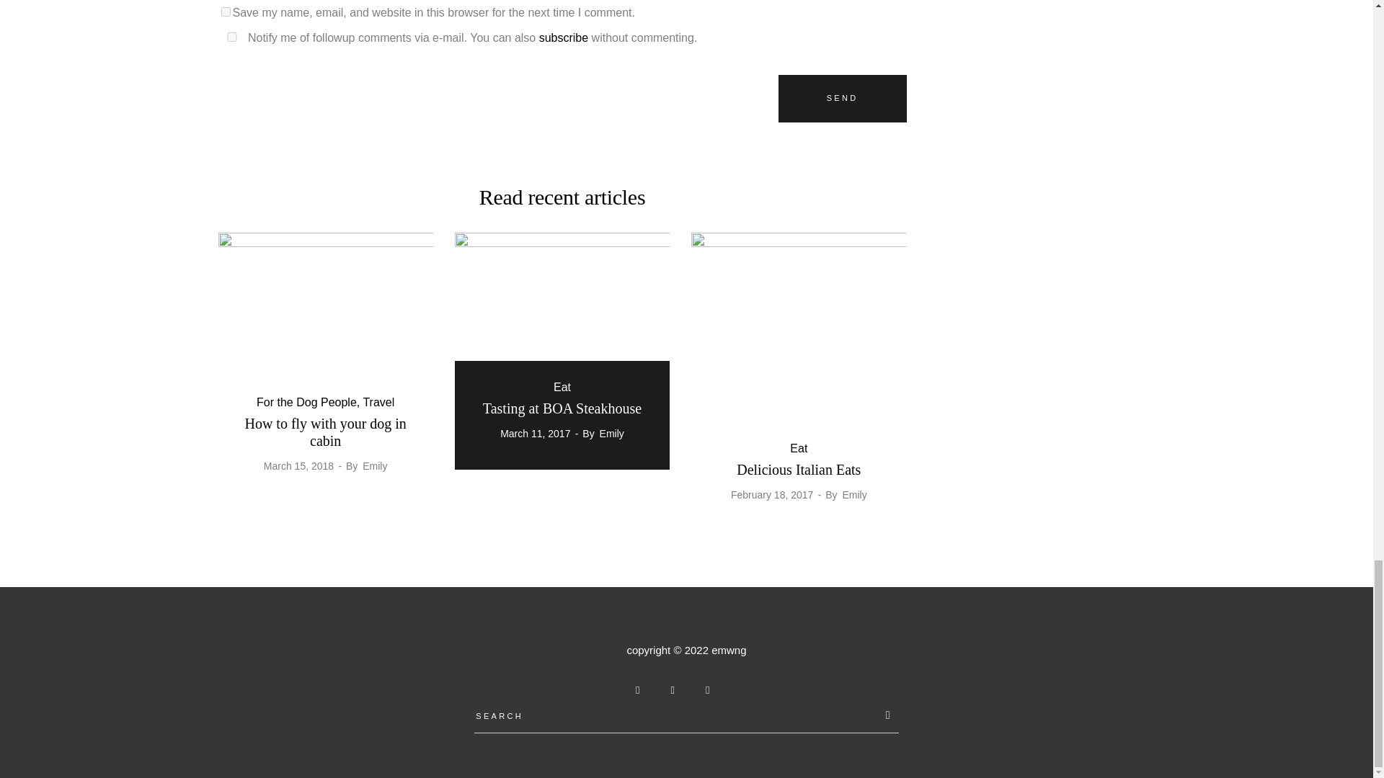 The image size is (1384, 778). Describe the element at coordinates (231, 37) in the screenshot. I see `yes` at that location.